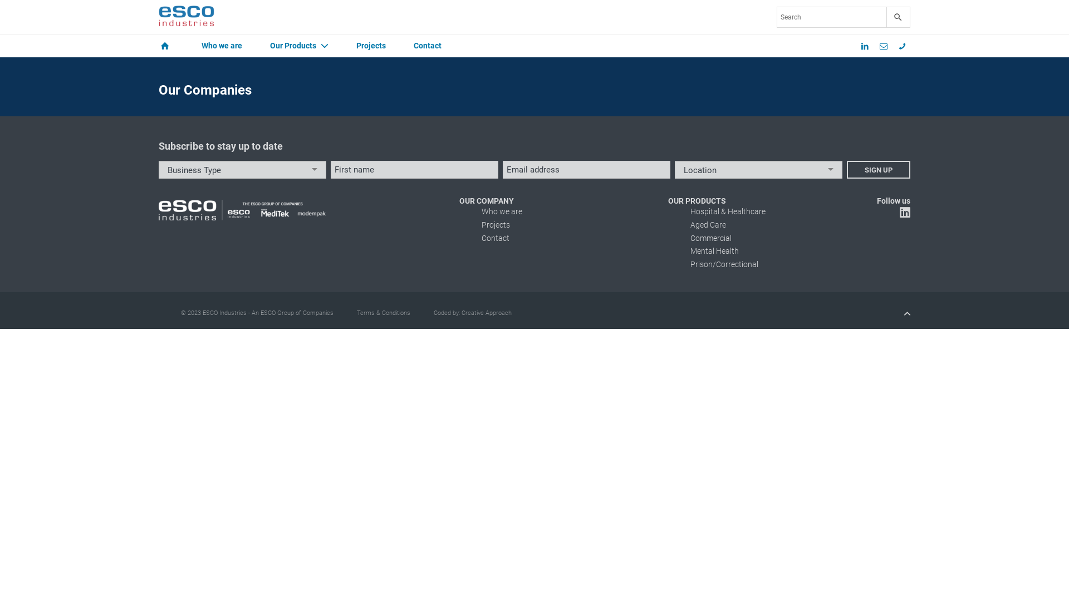 The image size is (1069, 601). I want to click on Contact, so click(428, 46).